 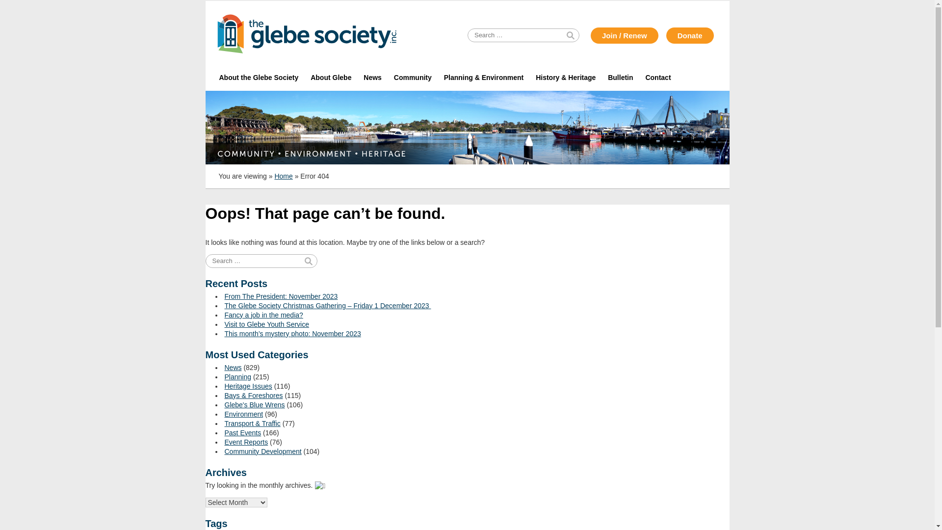 What do you see at coordinates (248, 386) in the screenshot?
I see `Heritage Issues` at bounding box center [248, 386].